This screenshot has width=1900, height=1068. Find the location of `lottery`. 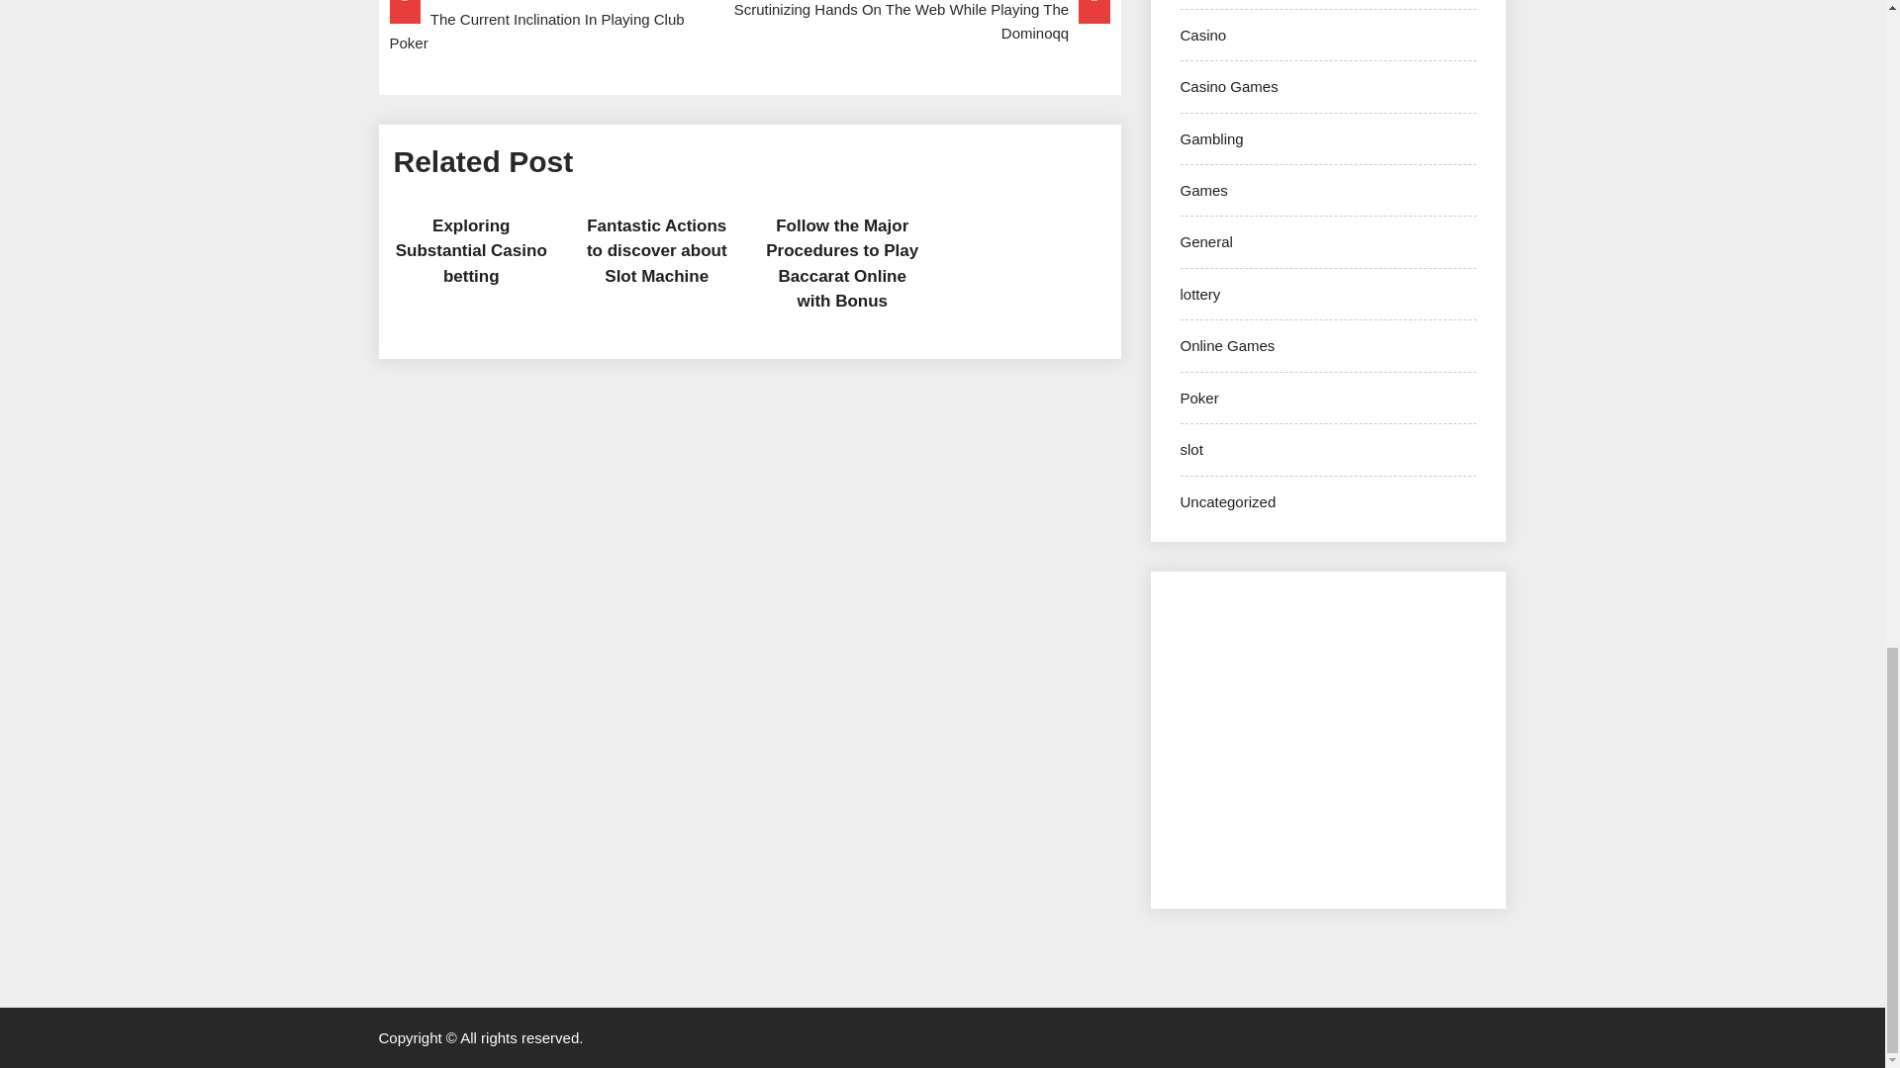

lottery is located at coordinates (1199, 294).